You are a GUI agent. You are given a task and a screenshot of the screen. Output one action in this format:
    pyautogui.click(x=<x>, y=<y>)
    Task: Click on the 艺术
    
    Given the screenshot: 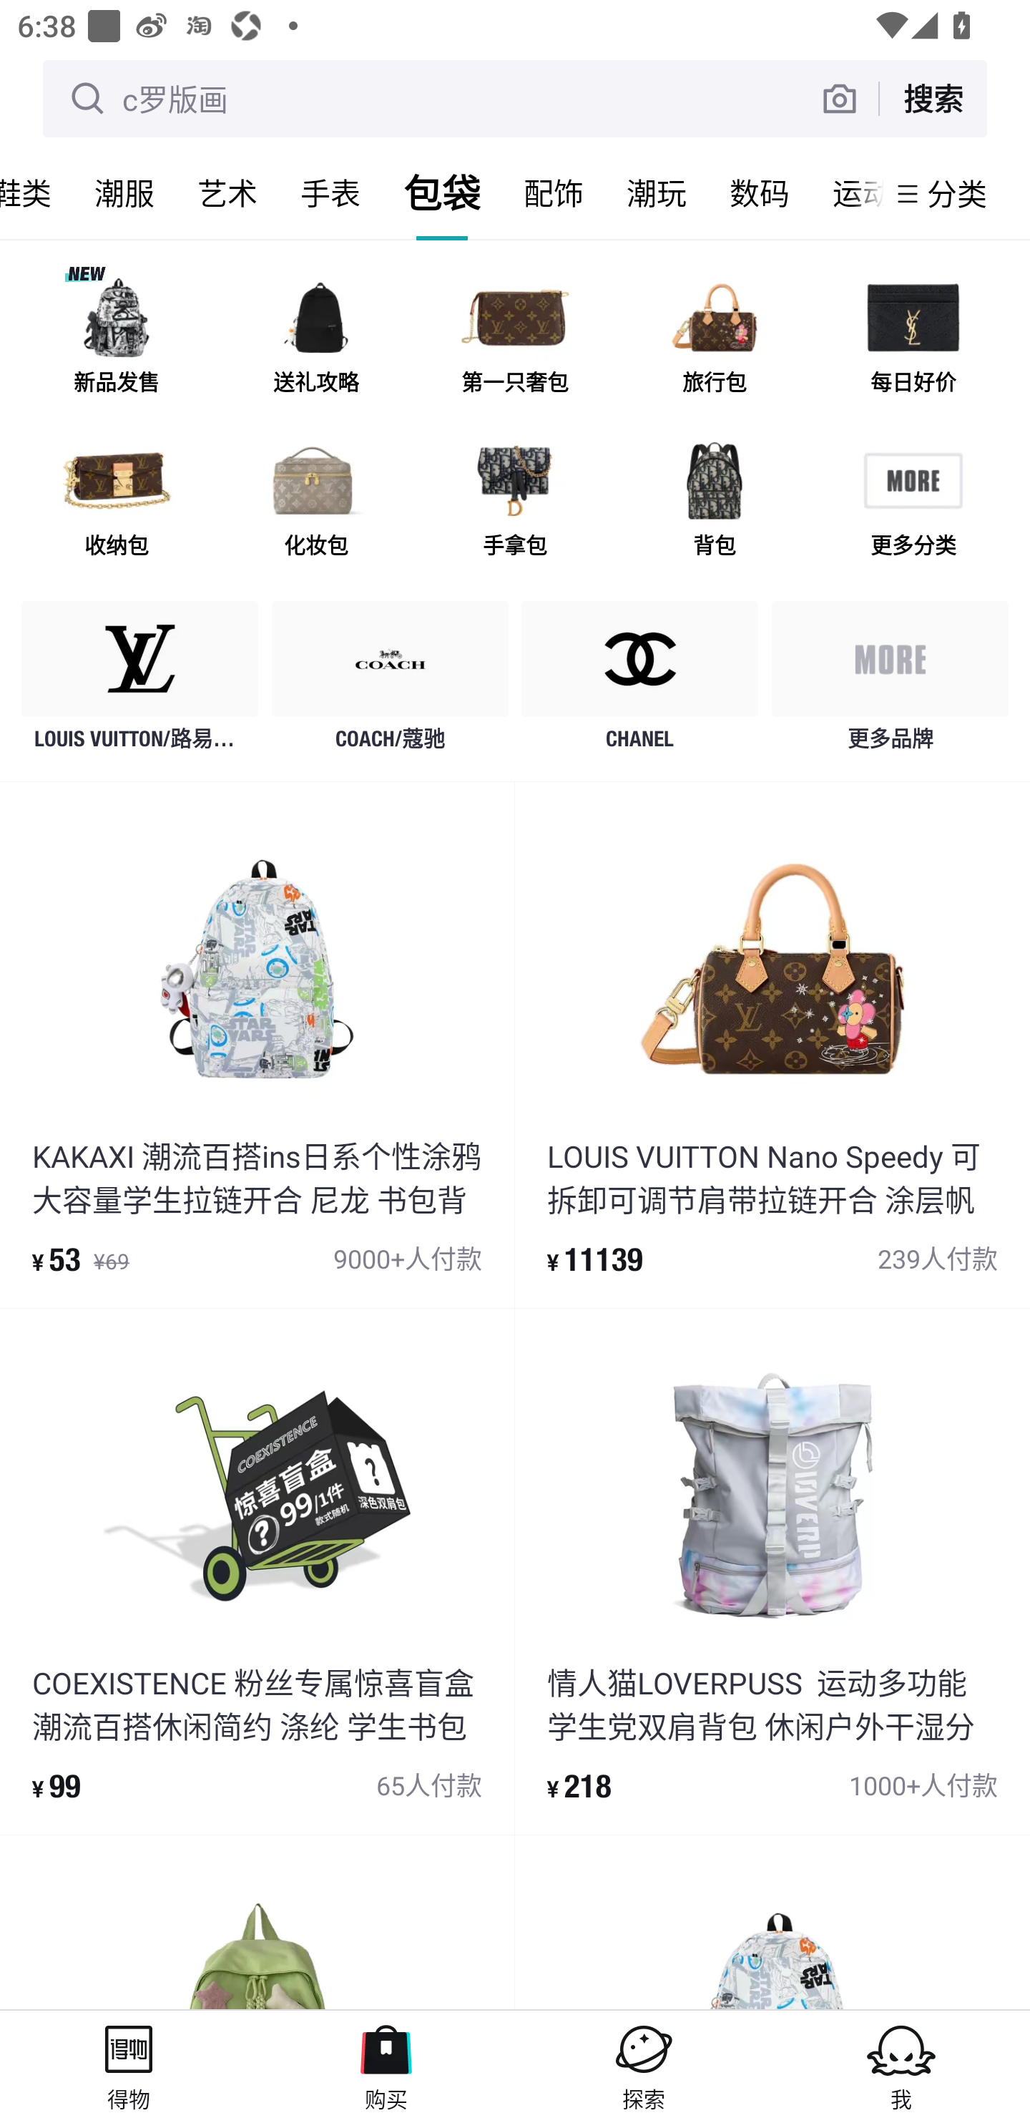 What is the action you would take?
    pyautogui.click(x=227, y=193)
    